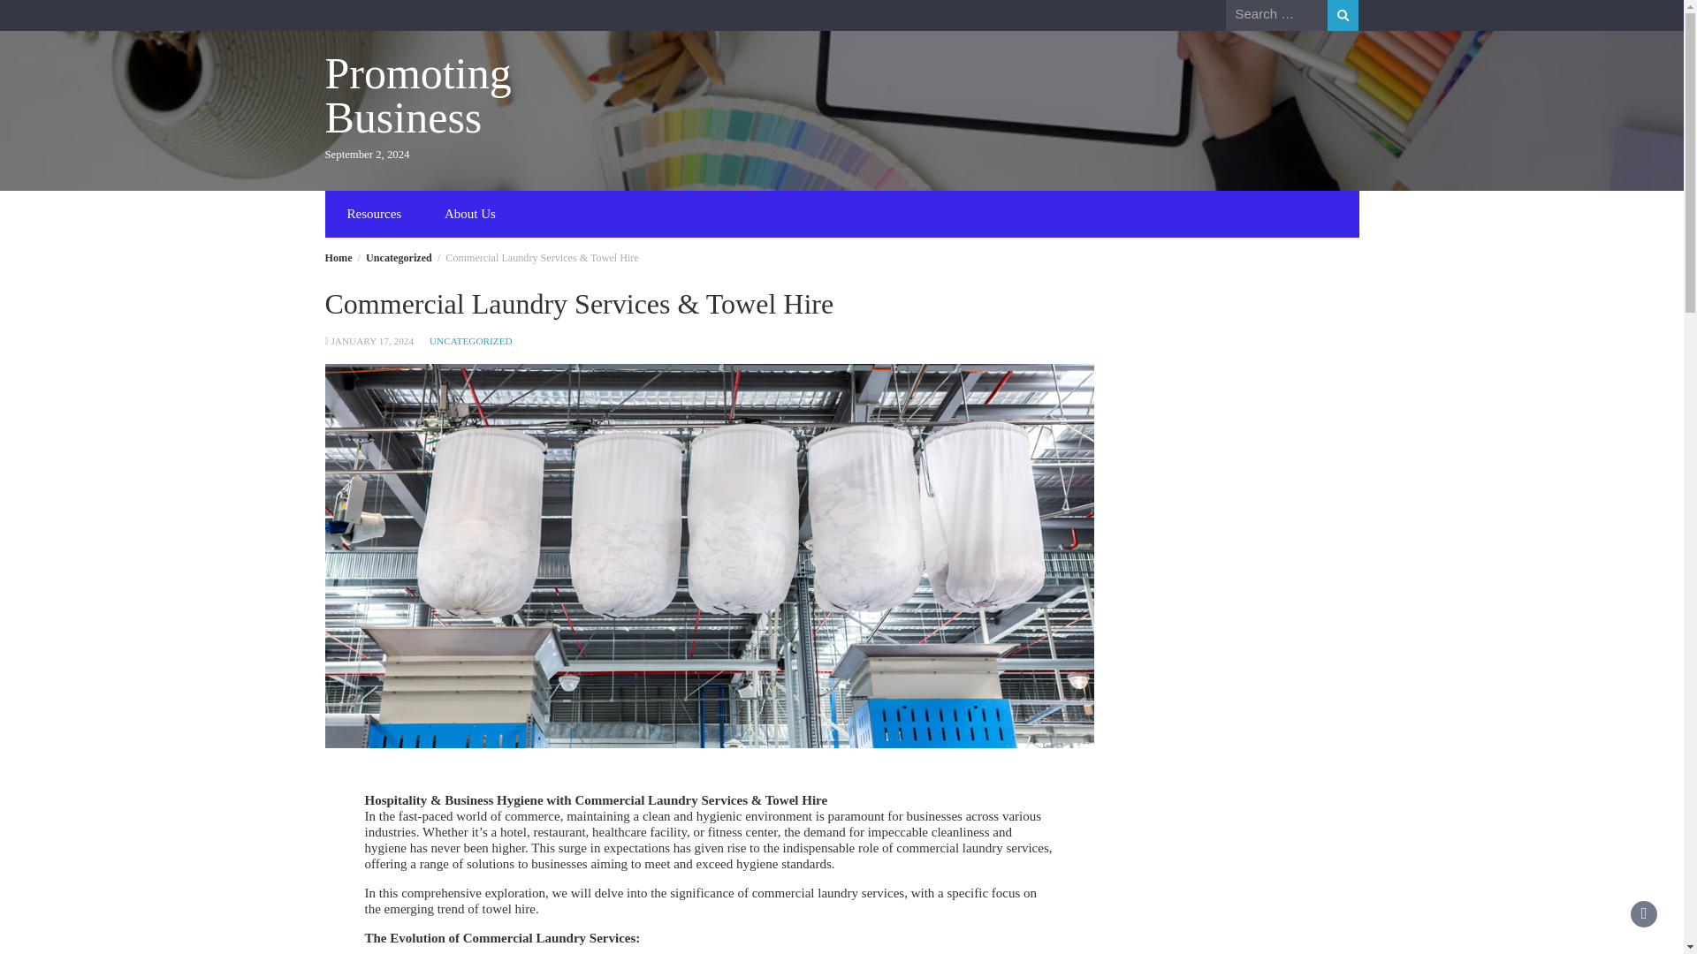 The width and height of the screenshot is (1697, 954). What do you see at coordinates (1276, 14) in the screenshot?
I see `Search for:` at bounding box center [1276, 14].